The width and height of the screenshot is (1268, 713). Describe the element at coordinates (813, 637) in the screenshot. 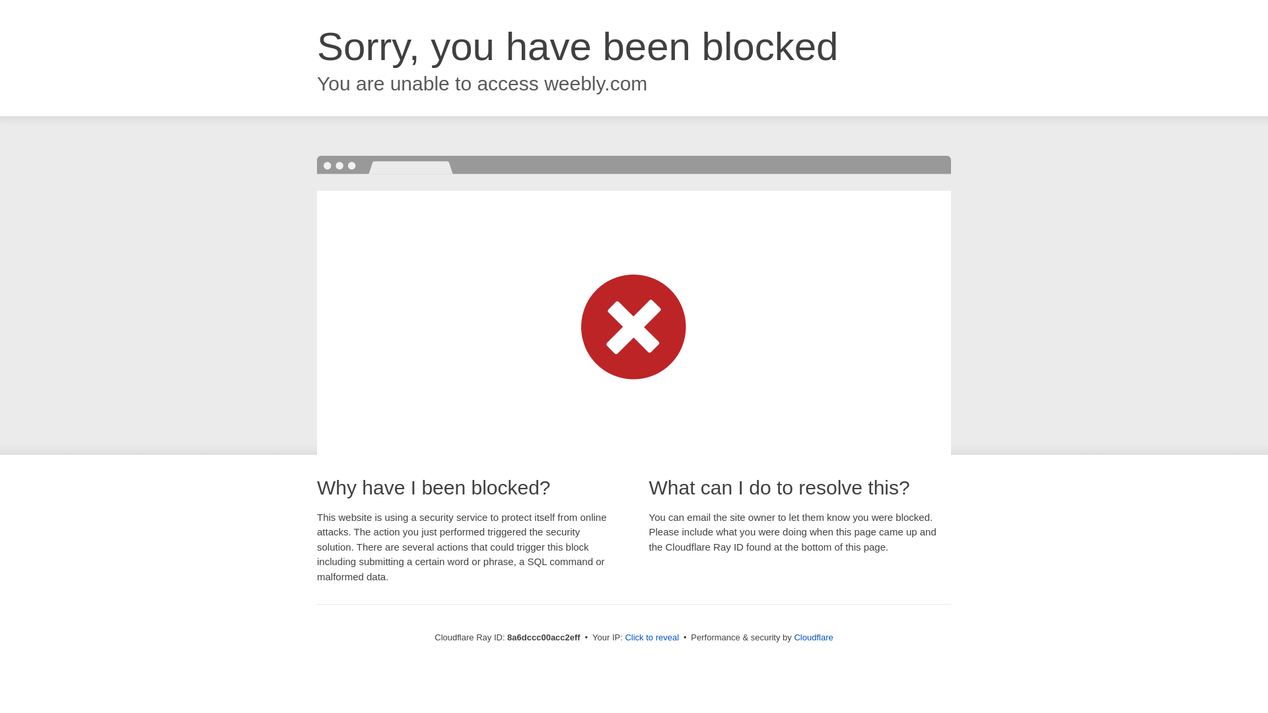

I see `Cloudflare` at that location.